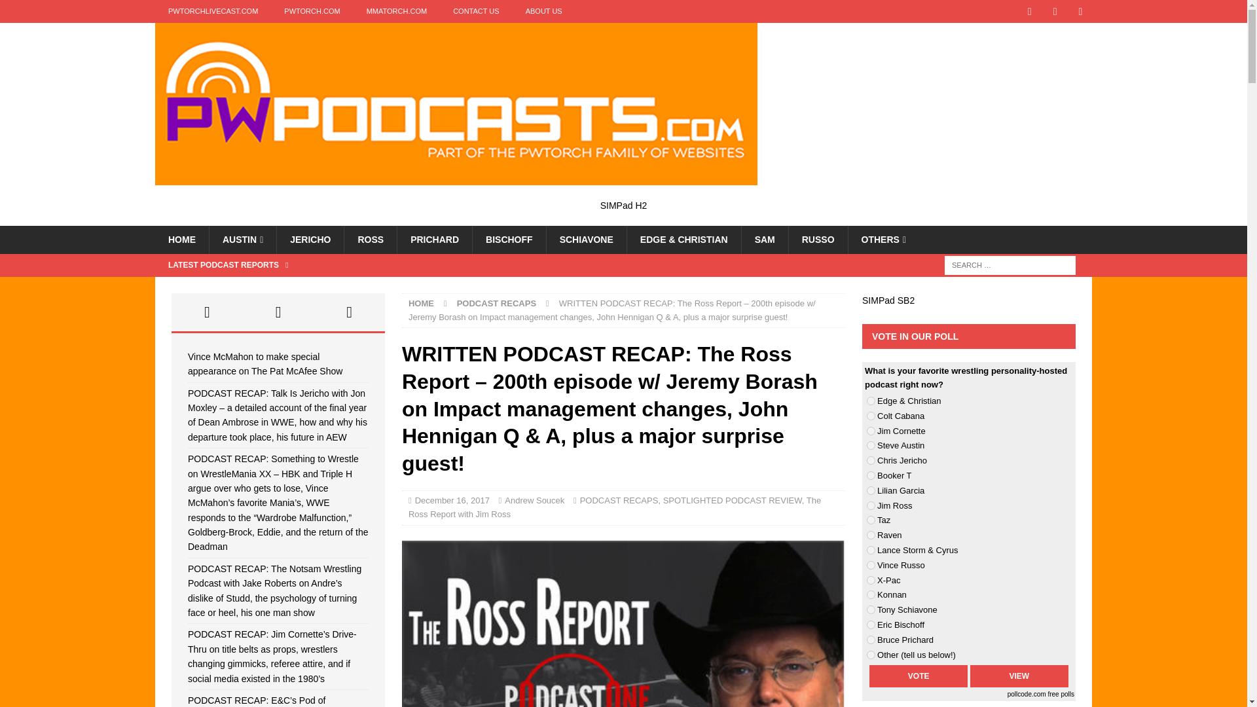  What do you see at coordinates (871, 550) in the screenshot?
I see `11` at bounding box center [871, 550].